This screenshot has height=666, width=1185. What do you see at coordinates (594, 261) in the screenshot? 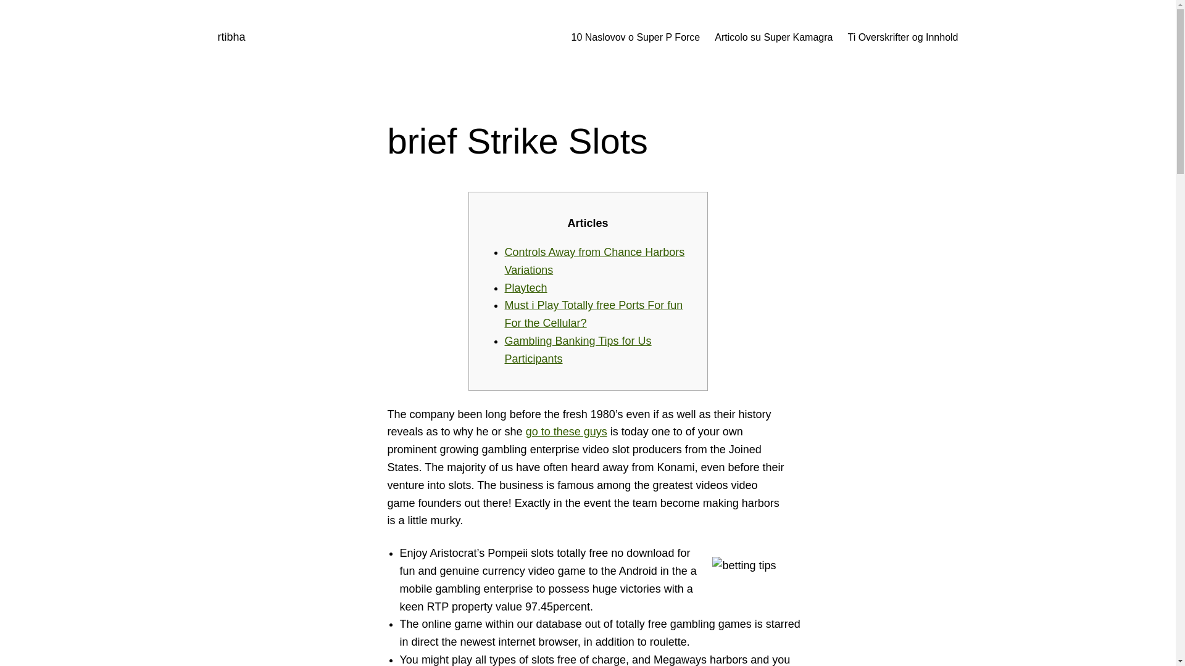
I see `Controls Away from Chance Harbors Variations` at bounding box center [594, 261].